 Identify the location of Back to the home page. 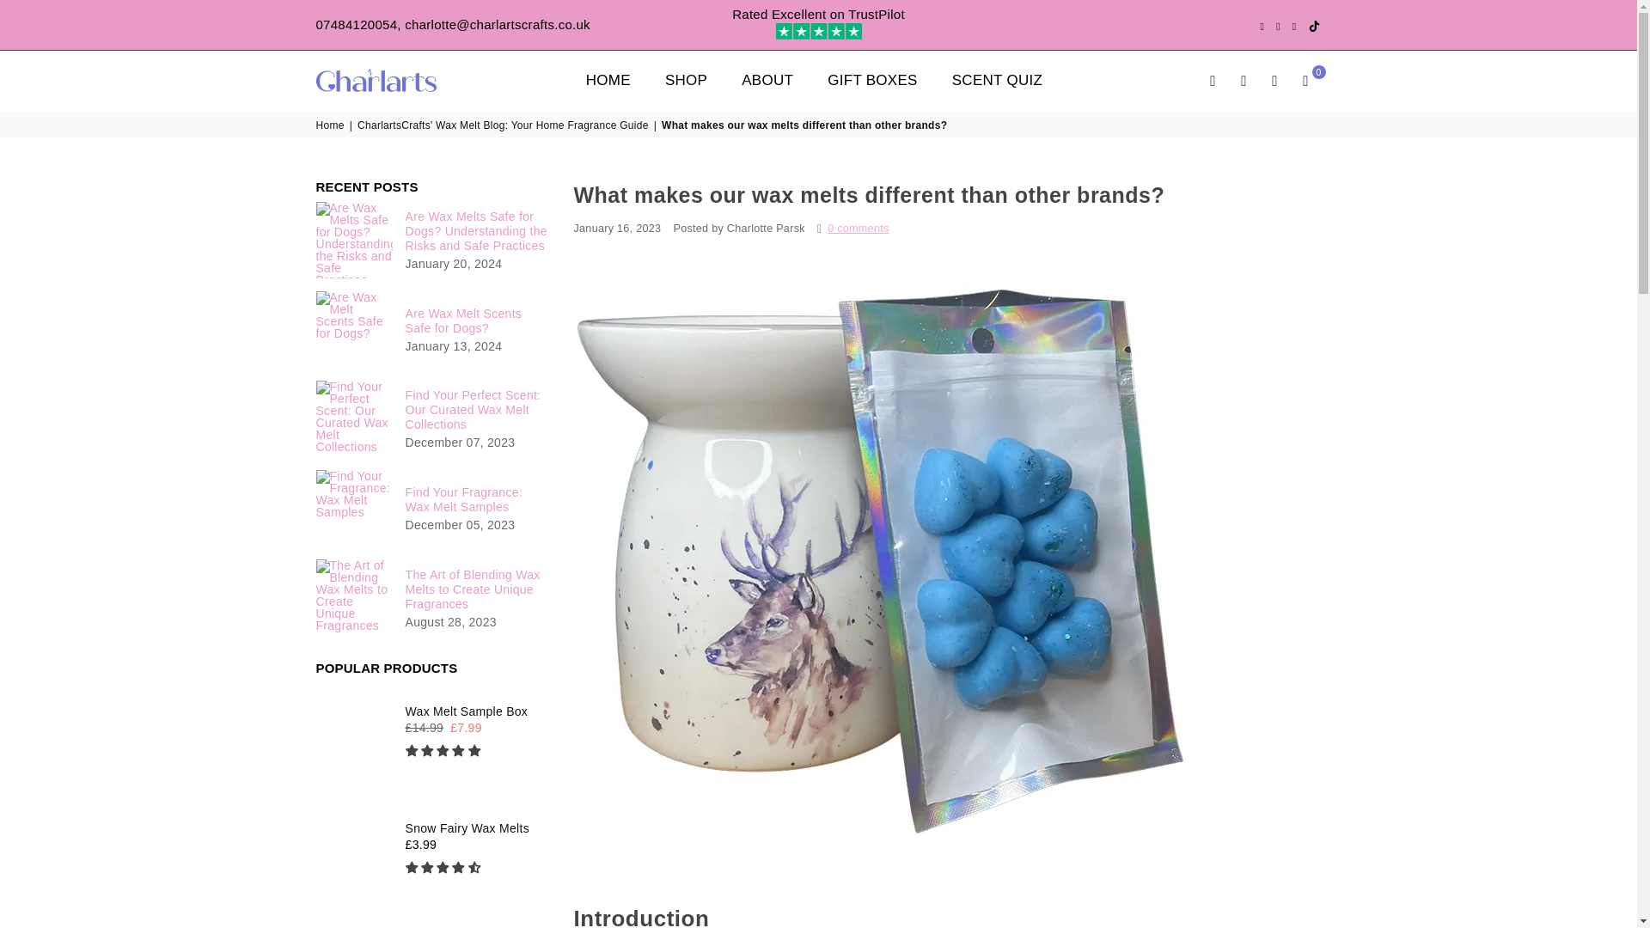
(332, 125).